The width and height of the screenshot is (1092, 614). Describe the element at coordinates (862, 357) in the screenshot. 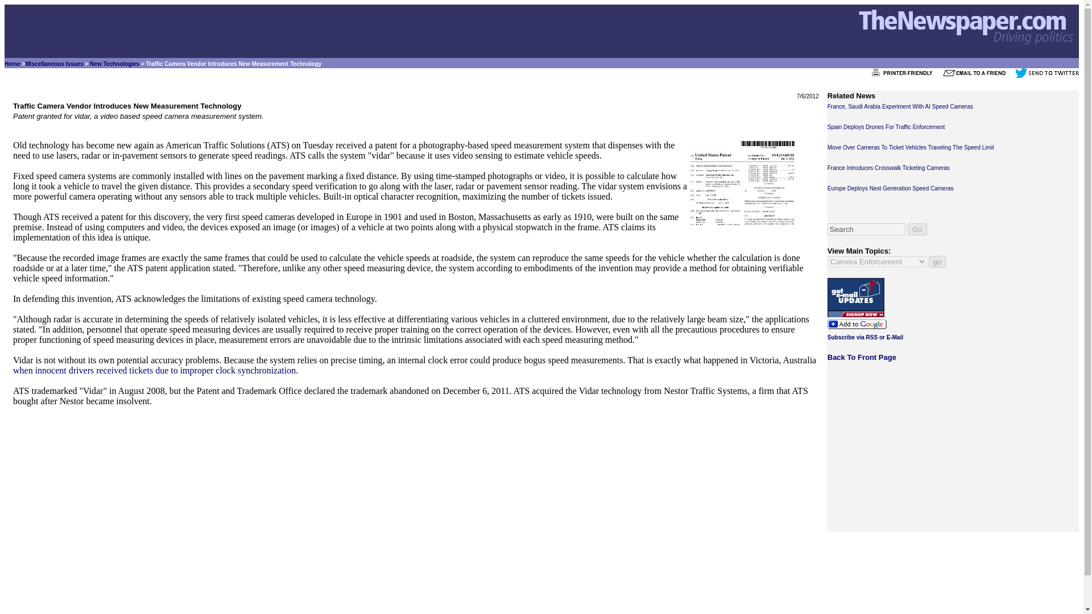

I see `Back To Front Page` at that location.